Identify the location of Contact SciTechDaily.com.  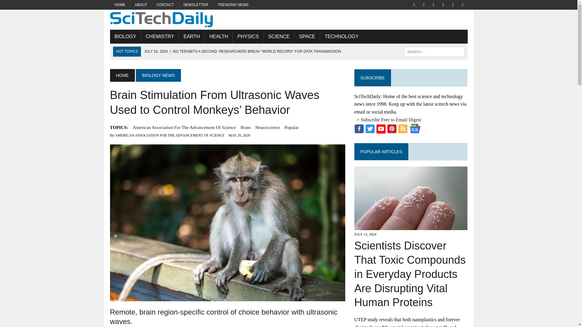
(165, 5).